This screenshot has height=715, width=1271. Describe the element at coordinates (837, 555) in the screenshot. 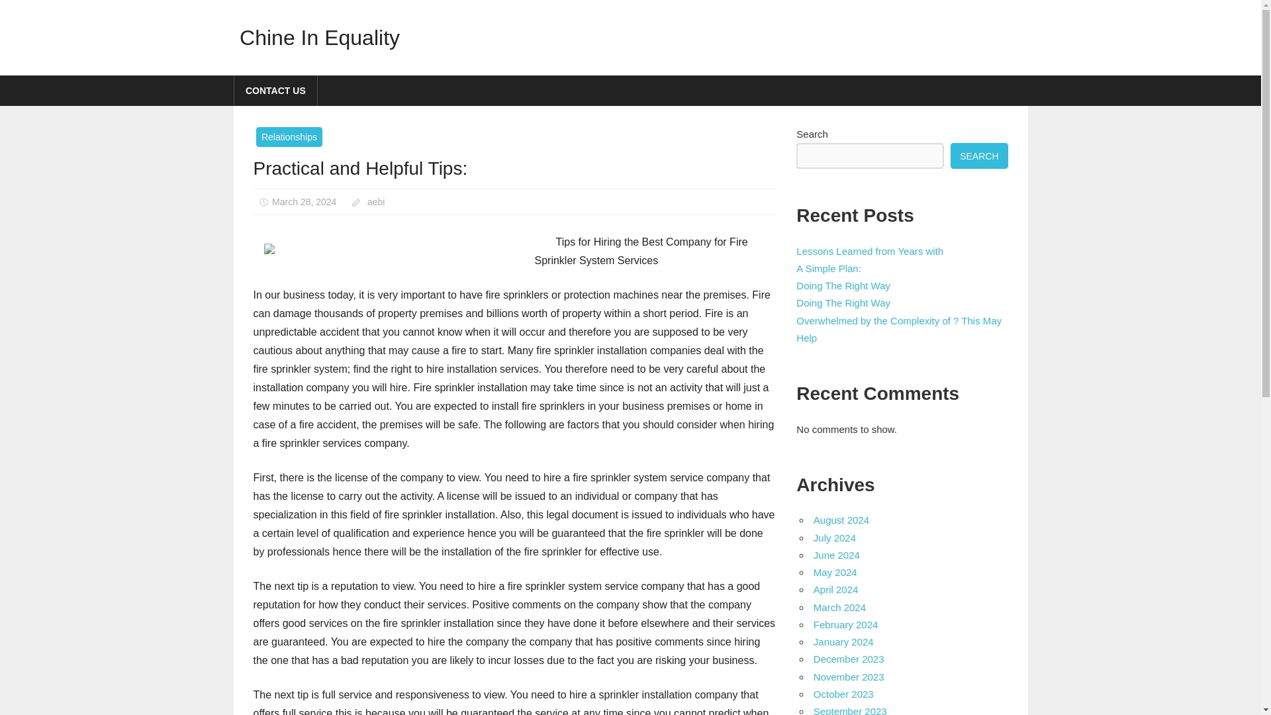

I see `June 2024` at that location.